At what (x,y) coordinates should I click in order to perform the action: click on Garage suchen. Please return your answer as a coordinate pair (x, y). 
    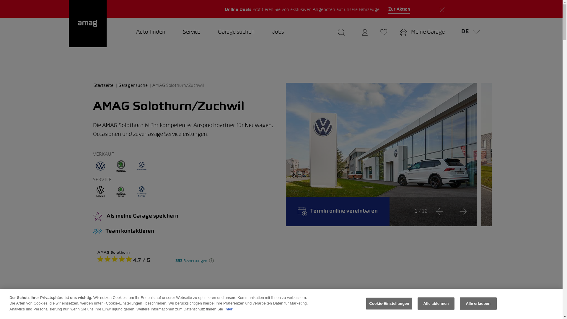
    Looking at the image, I should click on (236, 32).